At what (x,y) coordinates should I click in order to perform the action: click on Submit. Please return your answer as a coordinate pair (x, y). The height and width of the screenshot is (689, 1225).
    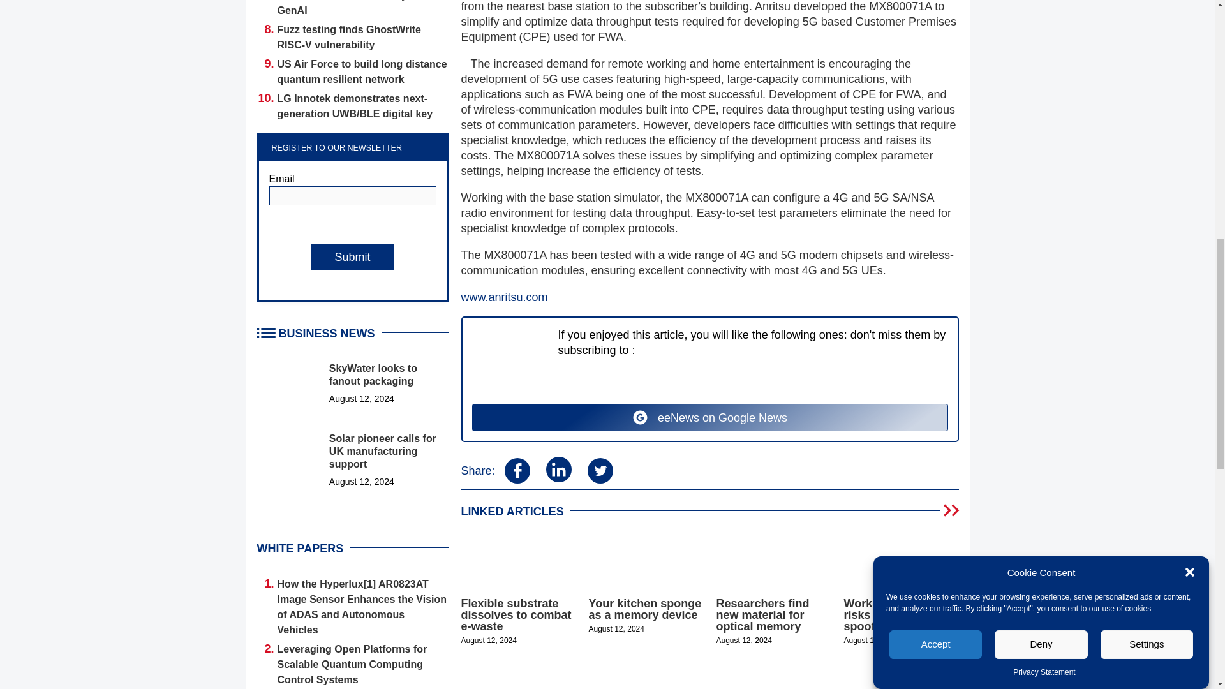
    Looking at the image, I should click on (352, 257).